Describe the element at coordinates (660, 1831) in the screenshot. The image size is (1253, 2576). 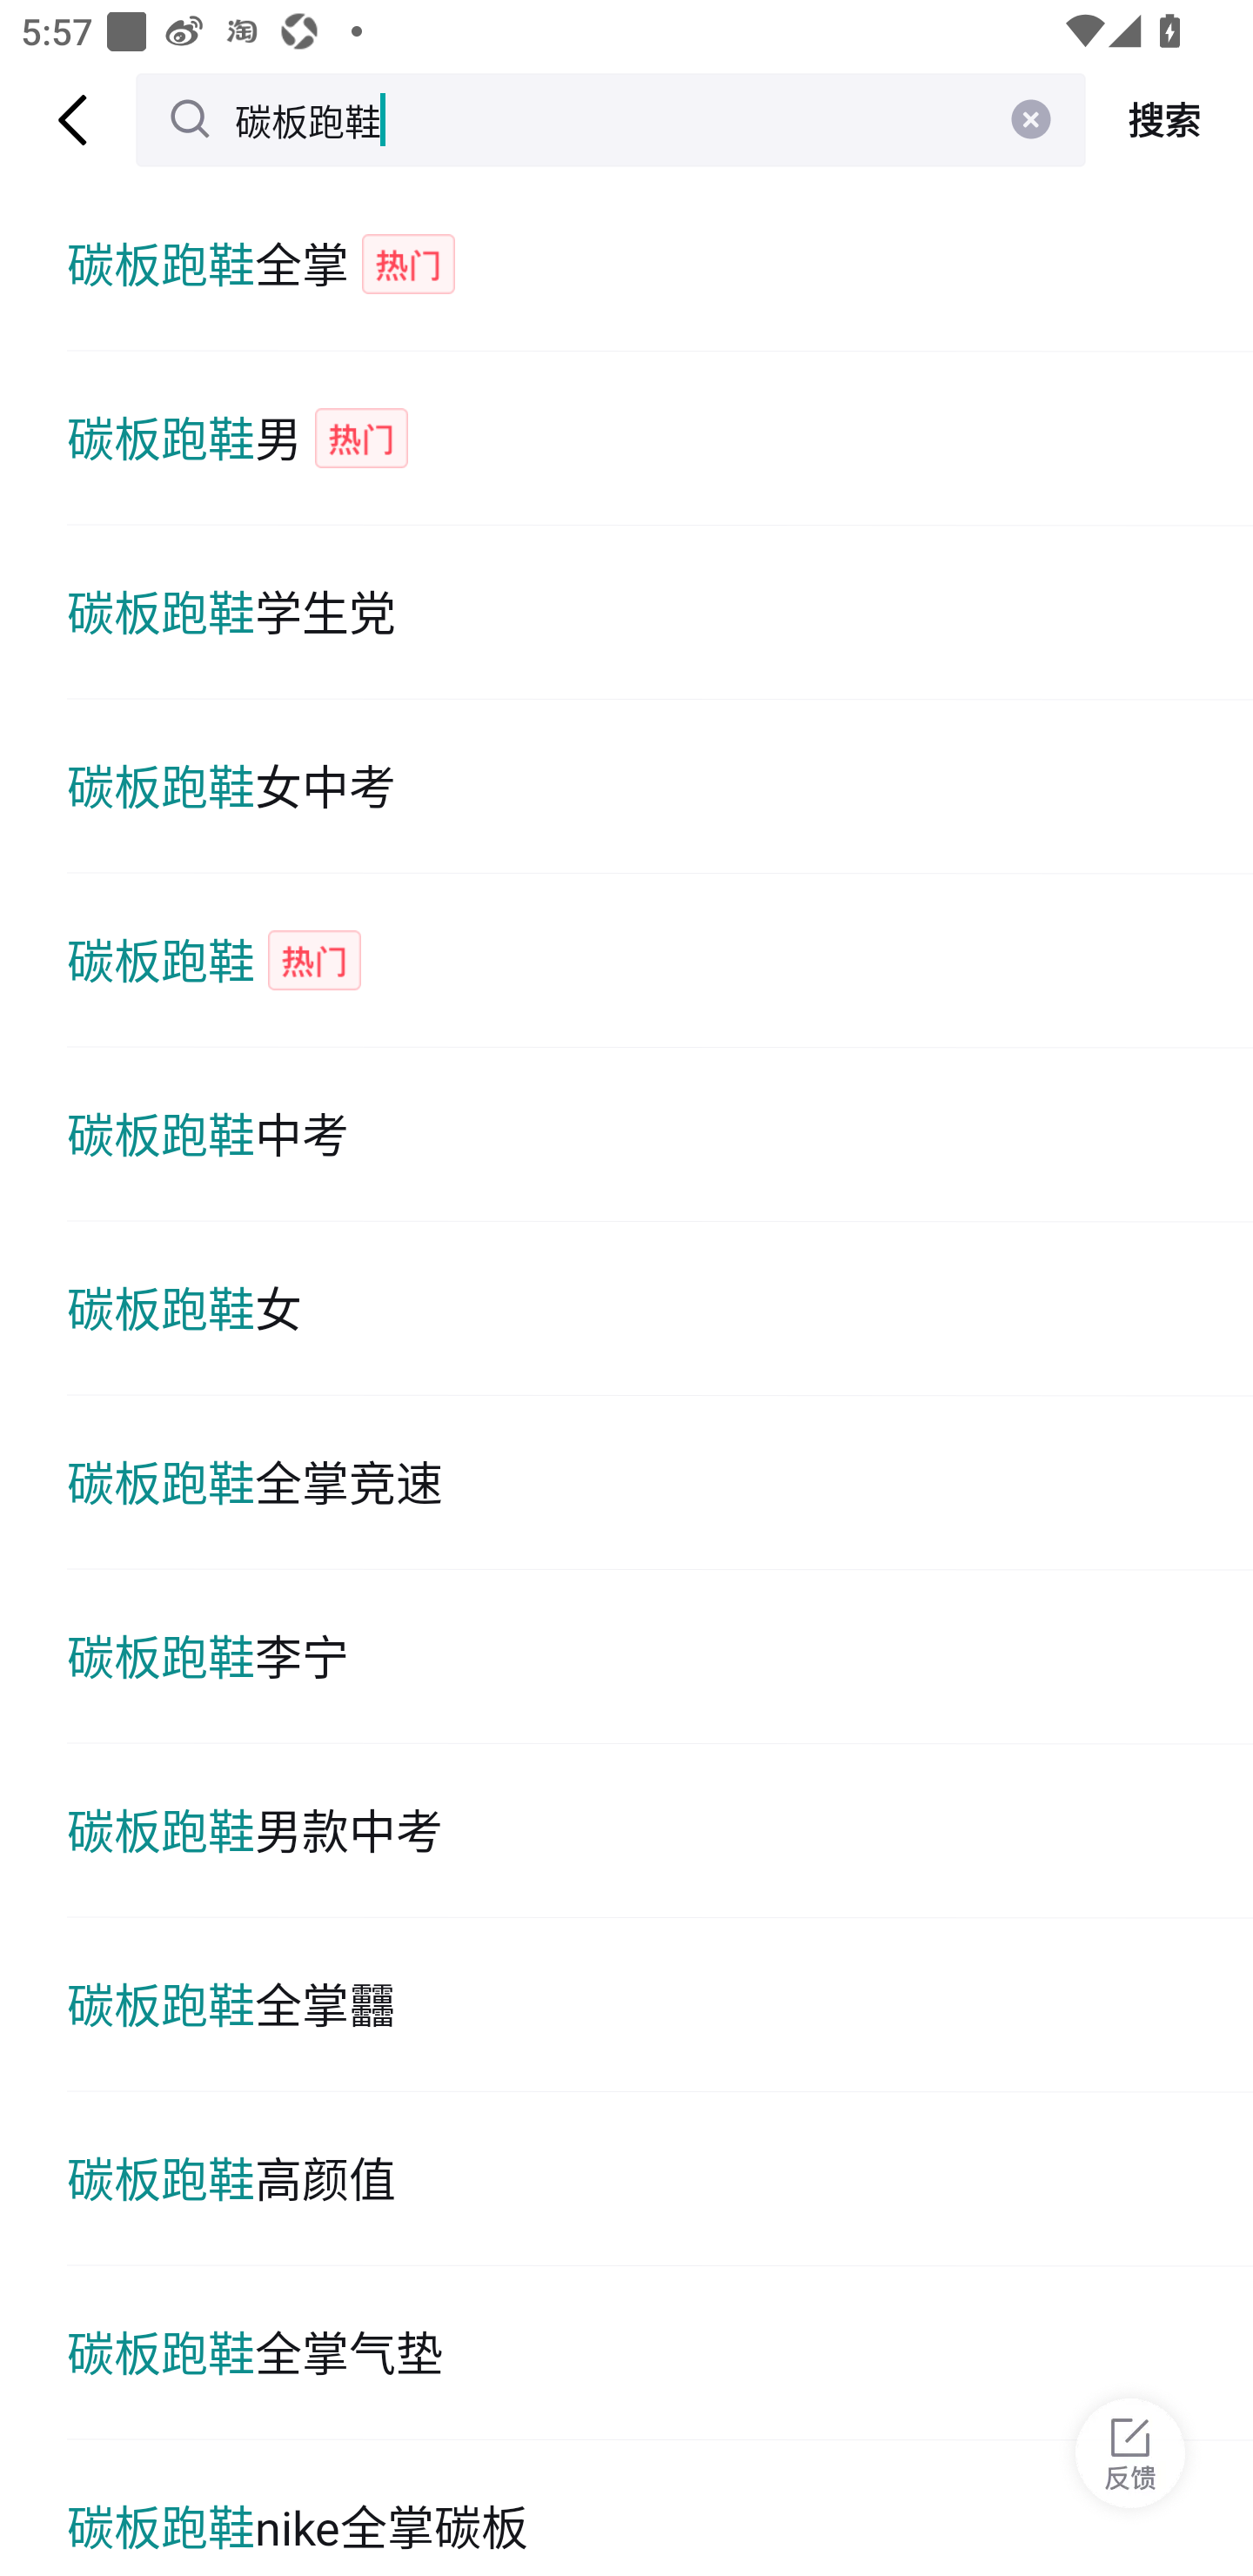
I see `碳板跑鞋男款中考` at that location.